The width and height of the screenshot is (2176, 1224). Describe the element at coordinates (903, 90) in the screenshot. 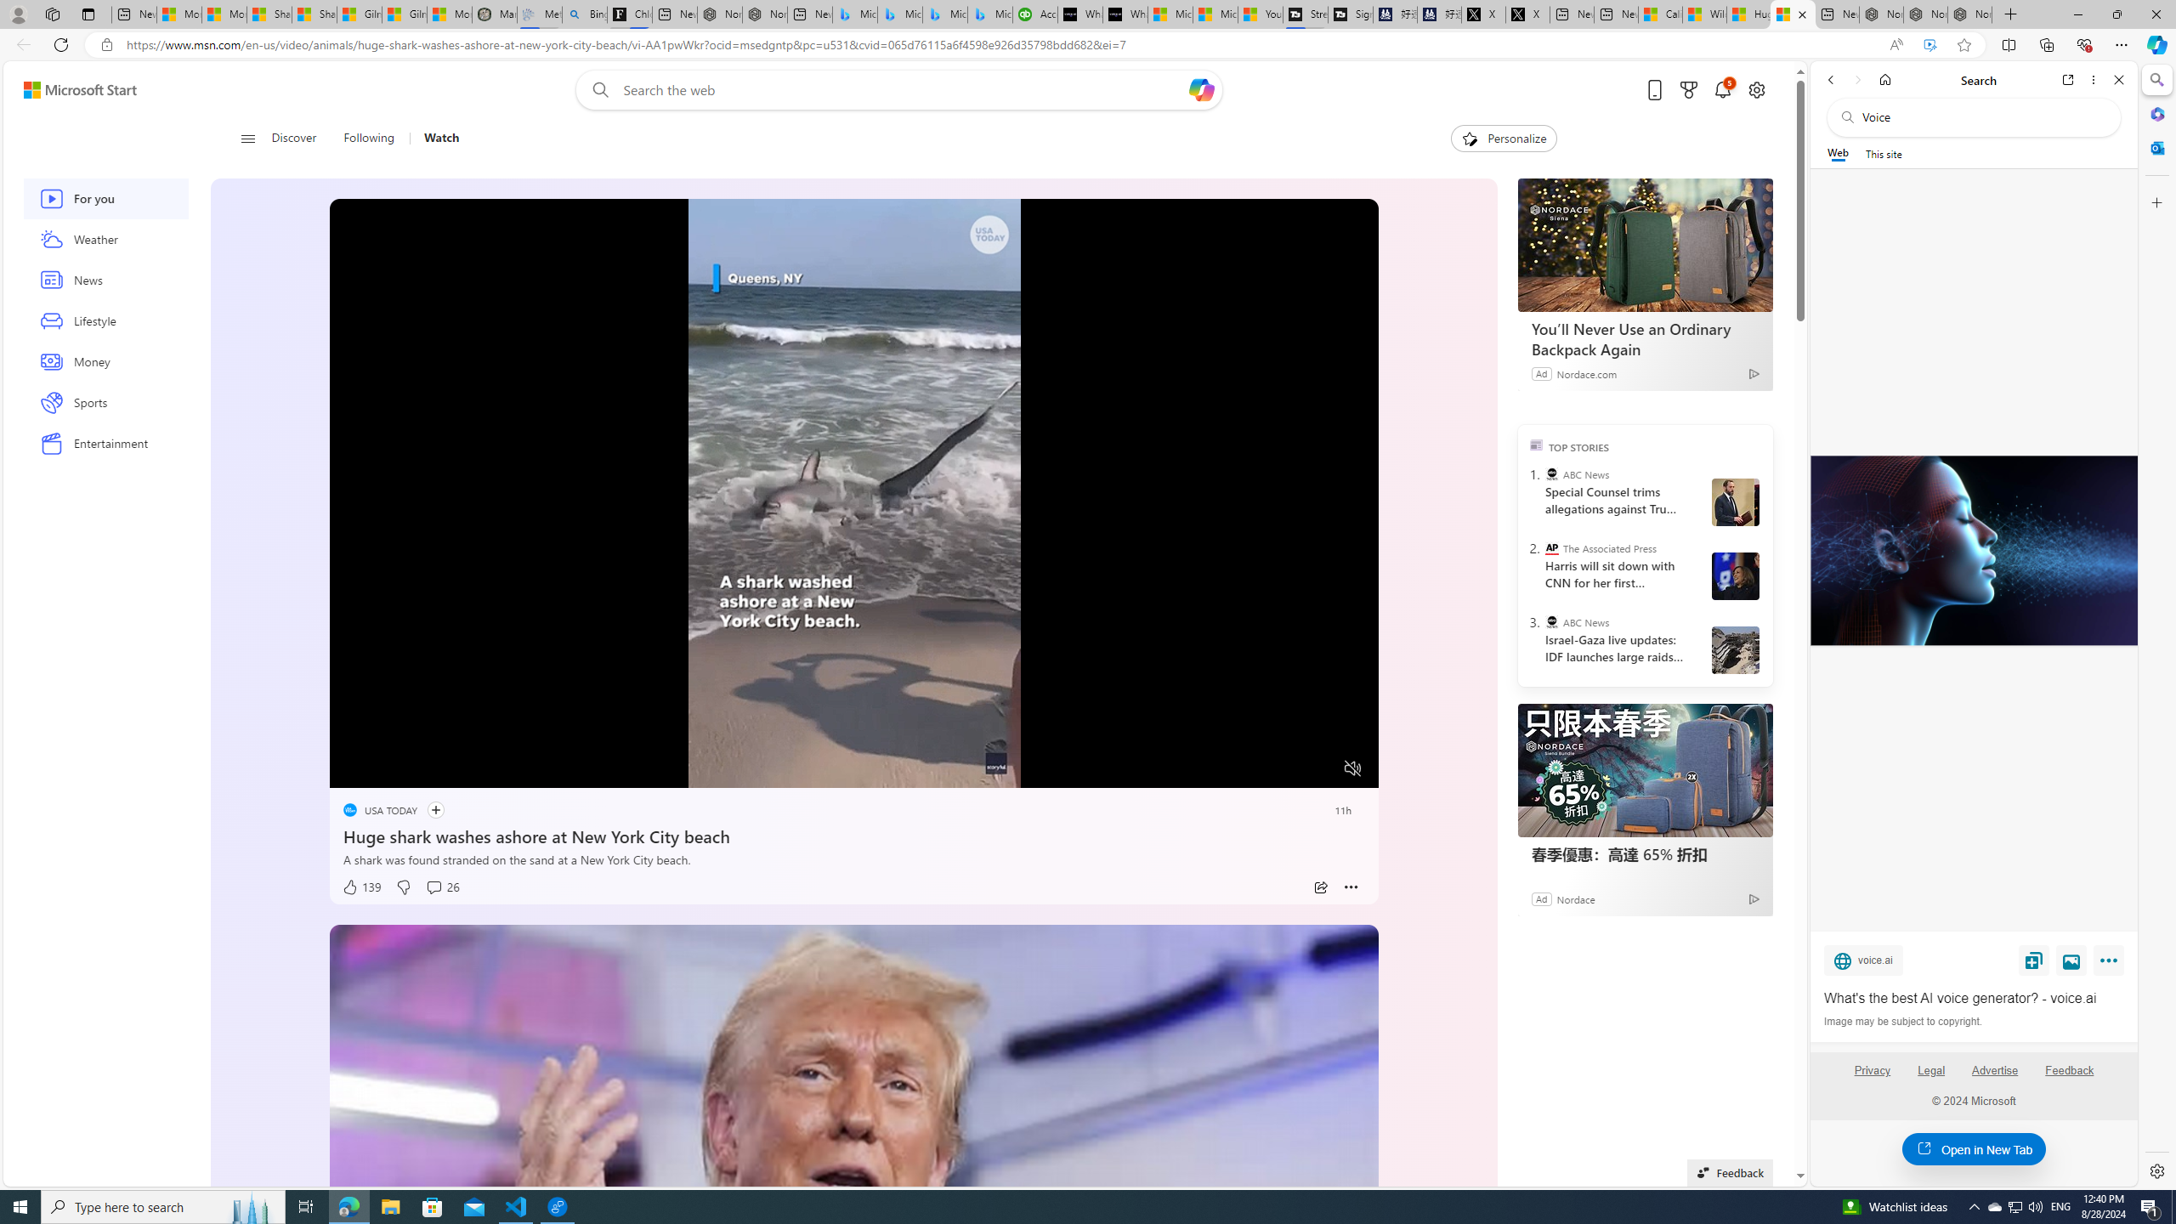

I see `Enter your search term` at that location.